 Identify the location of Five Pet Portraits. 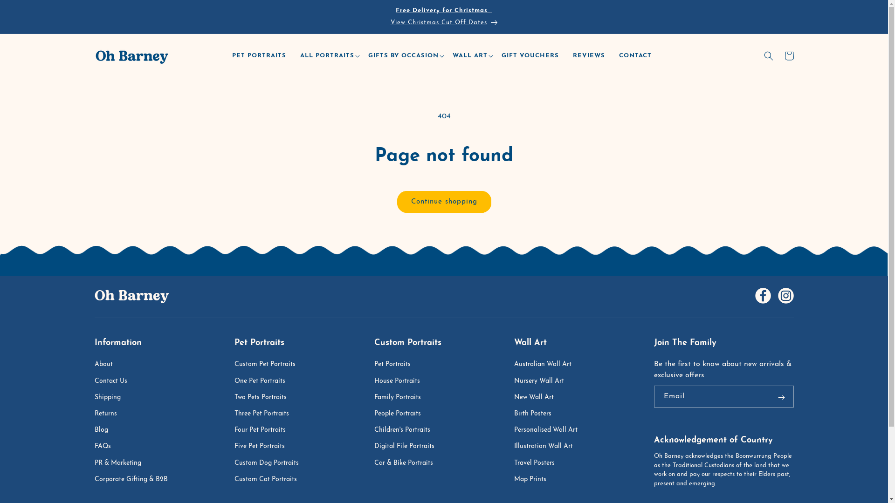
(264, 446).